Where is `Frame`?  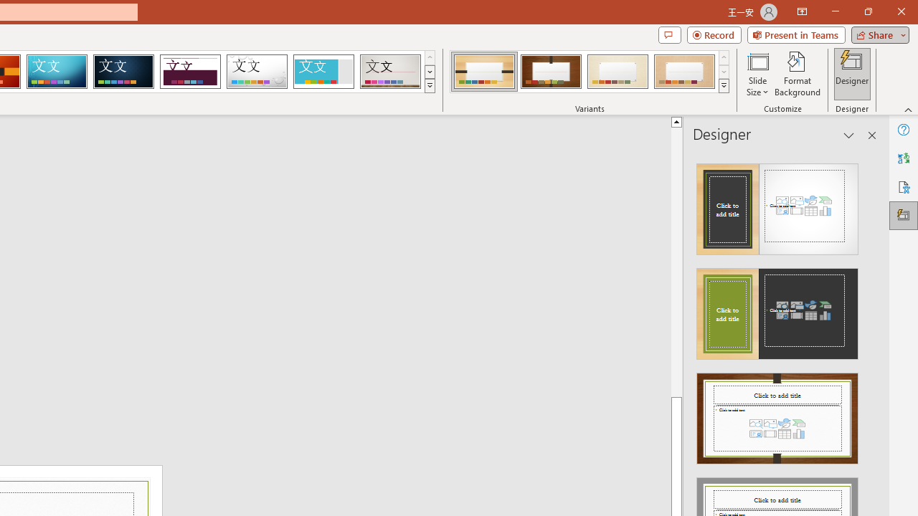
Frame is located at coordinates (323, 72).